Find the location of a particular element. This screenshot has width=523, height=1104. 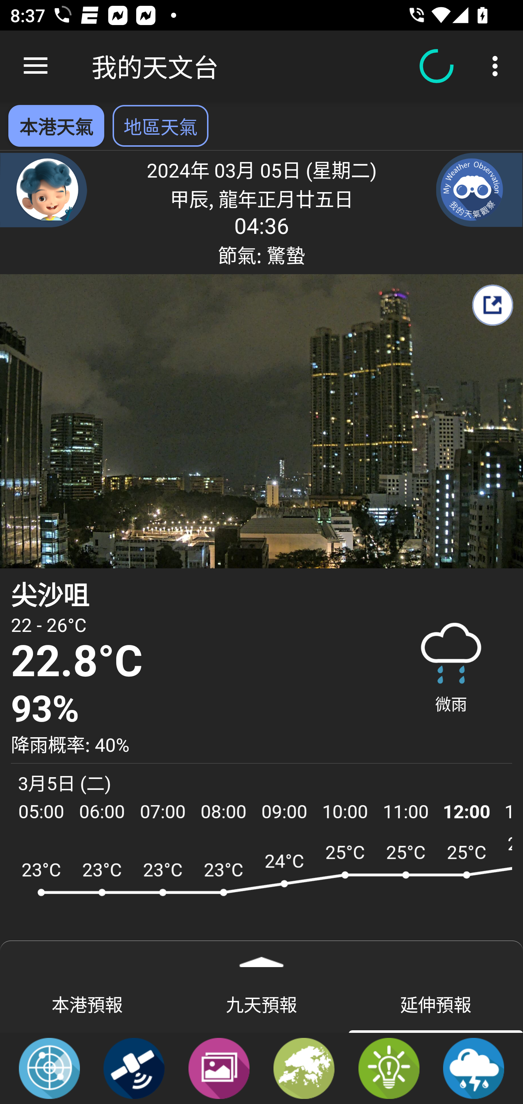

本港天氣 已選擇 本港天氣 is located at coordinates (56, 126).